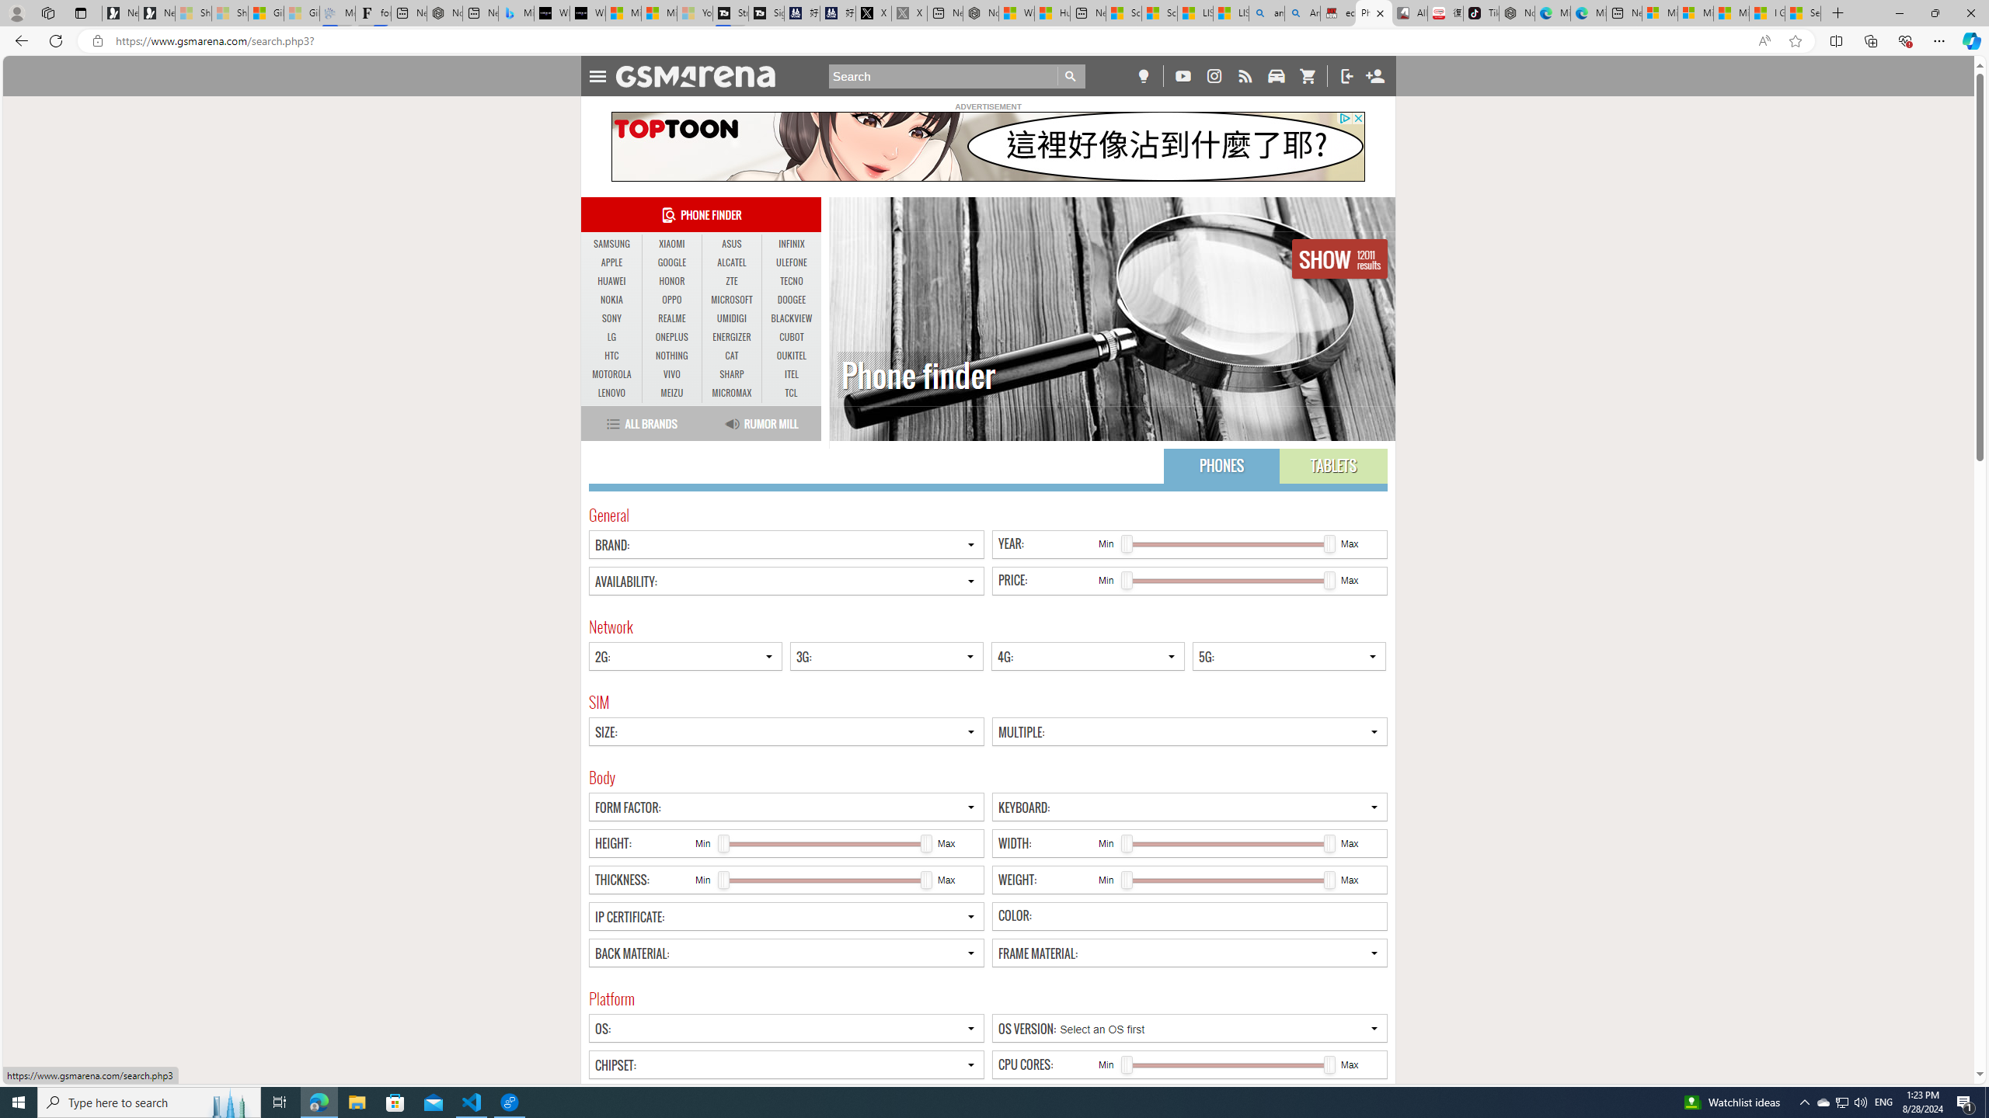 The width and height of the screenshot is (1989, 1118). Describe the element at coordinates (732, 300) in the screenshot. I see `MICROSOFT` at that location.